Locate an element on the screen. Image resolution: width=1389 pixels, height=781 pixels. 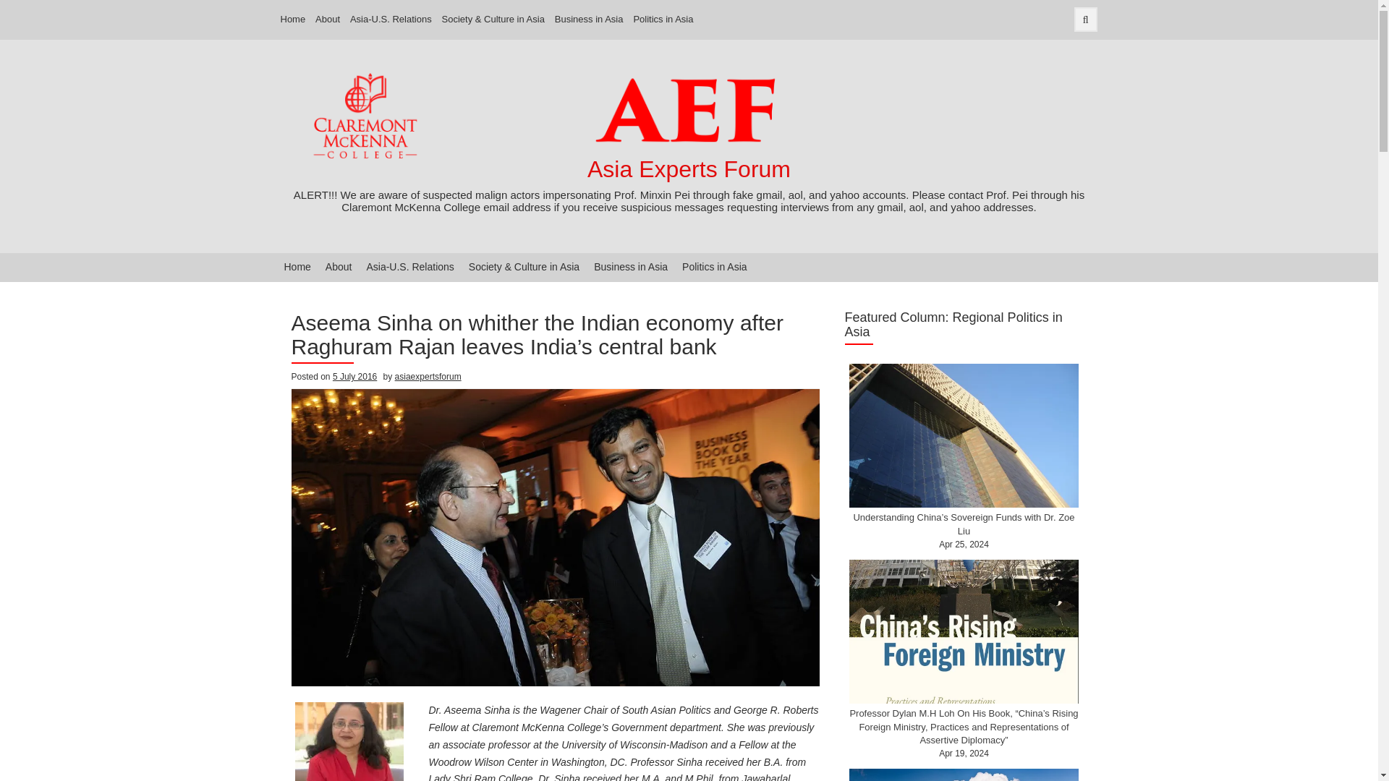
About is located at coordinates (339, 267).